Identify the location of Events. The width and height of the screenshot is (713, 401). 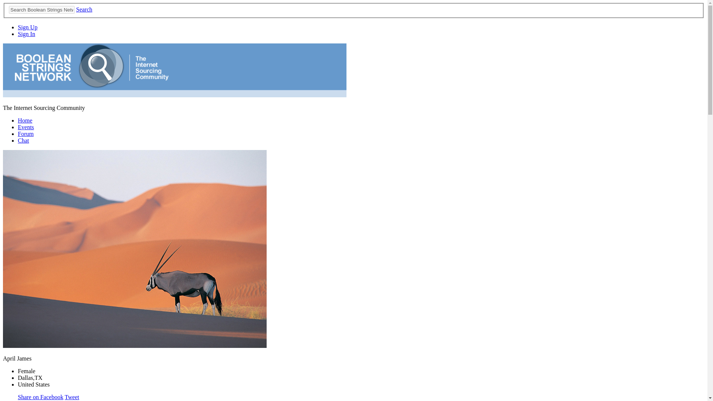
(26, 127).